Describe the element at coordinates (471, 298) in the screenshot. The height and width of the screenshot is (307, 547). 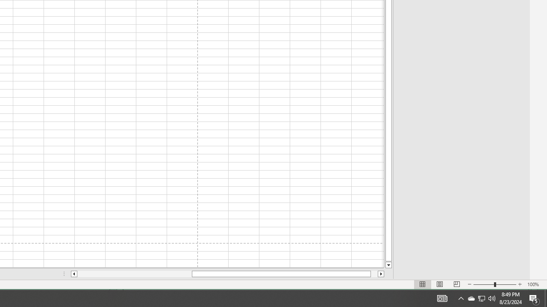
I see `AutomationID: 4105` at that location.